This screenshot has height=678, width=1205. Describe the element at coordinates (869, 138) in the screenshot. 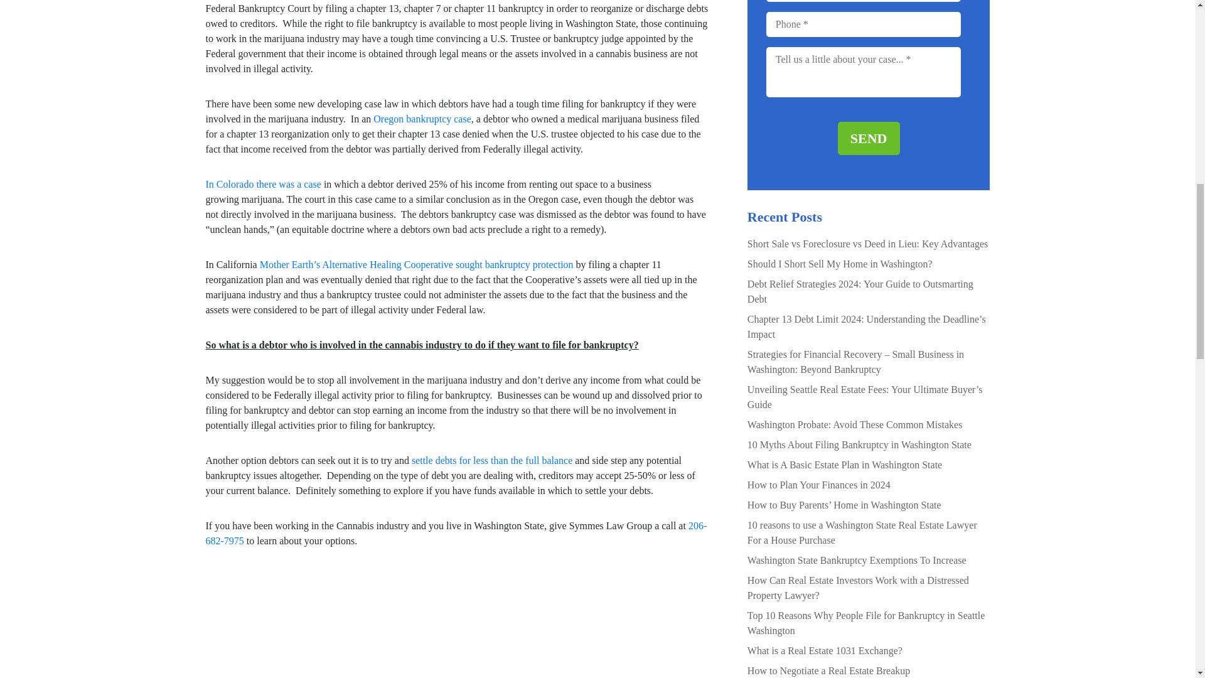

I see `Send` at that location.